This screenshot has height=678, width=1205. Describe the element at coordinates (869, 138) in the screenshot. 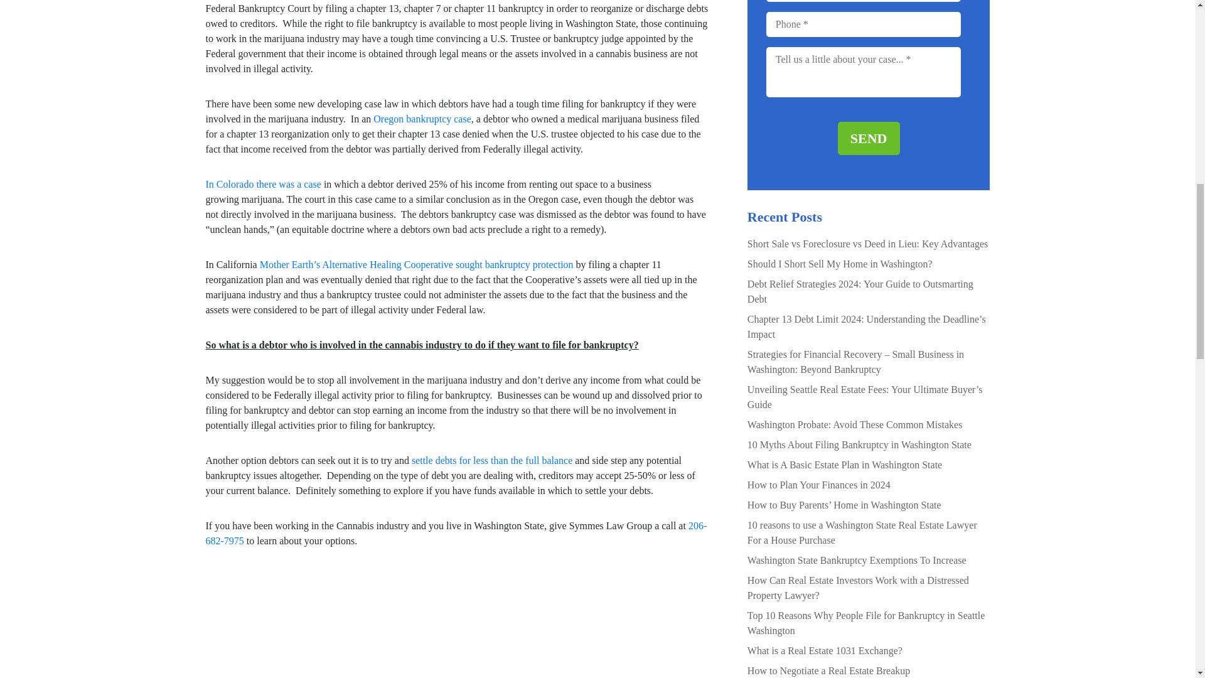

I see `Send` at that location.